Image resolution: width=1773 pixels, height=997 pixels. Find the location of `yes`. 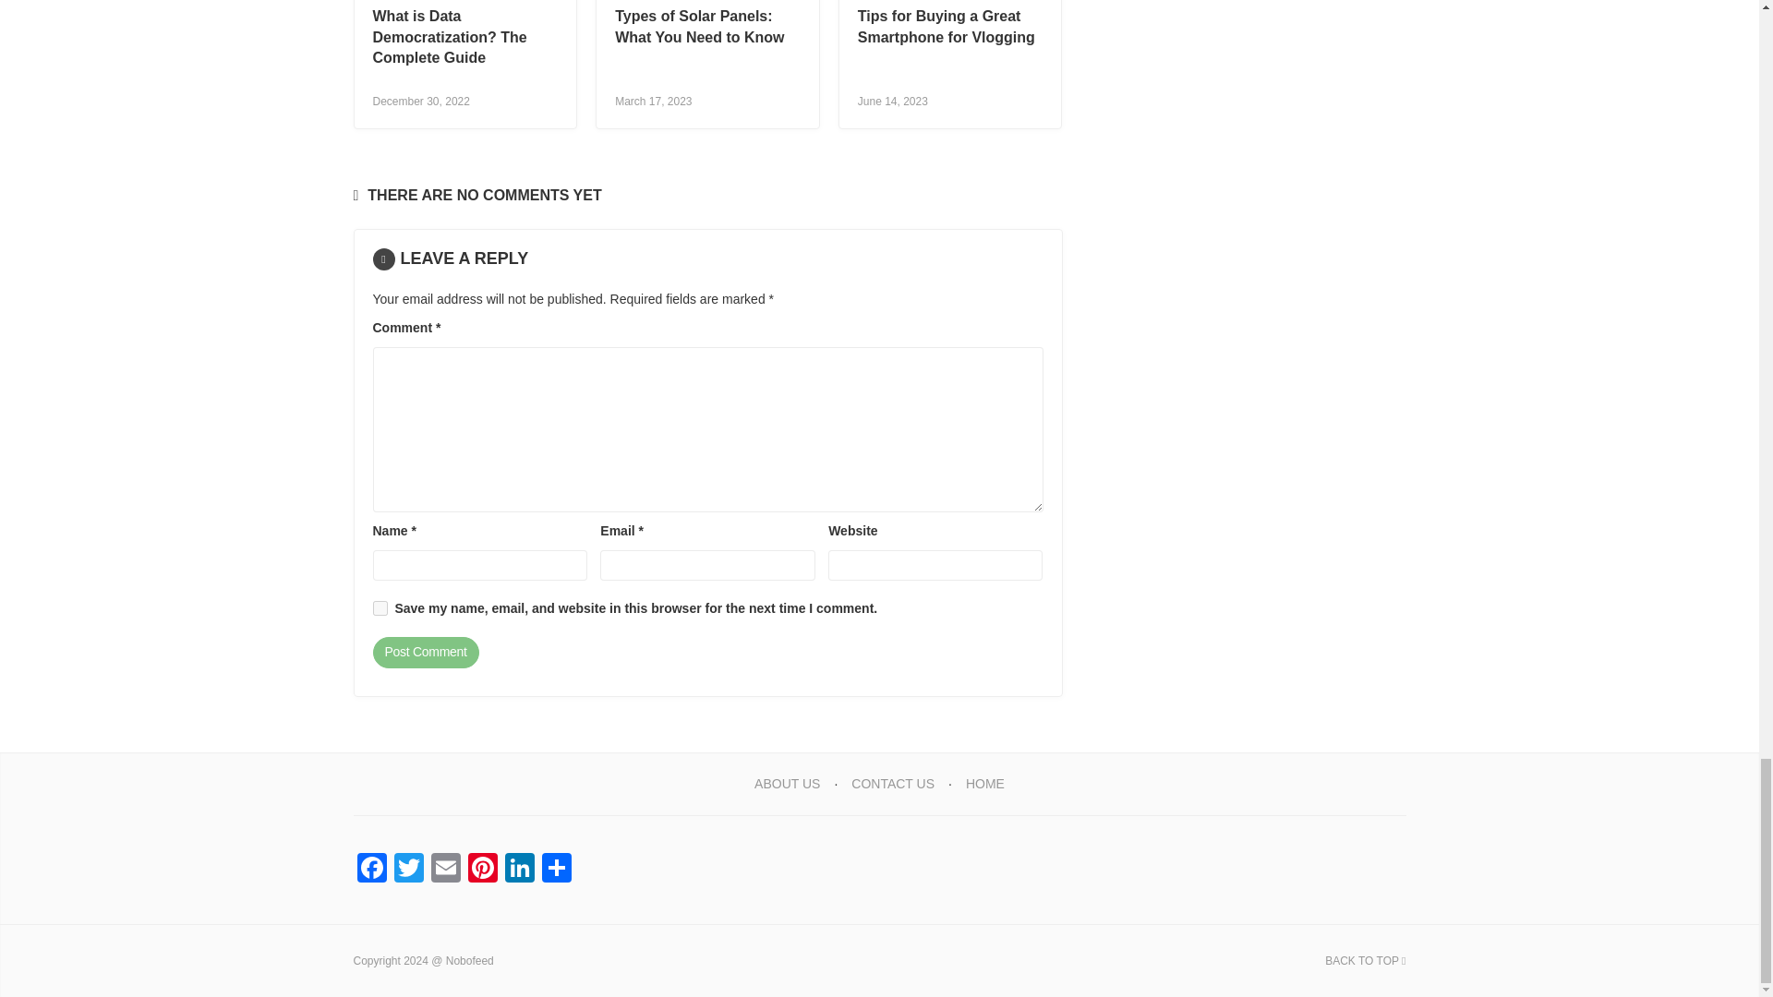

yes is located at coordinates (380, 608).